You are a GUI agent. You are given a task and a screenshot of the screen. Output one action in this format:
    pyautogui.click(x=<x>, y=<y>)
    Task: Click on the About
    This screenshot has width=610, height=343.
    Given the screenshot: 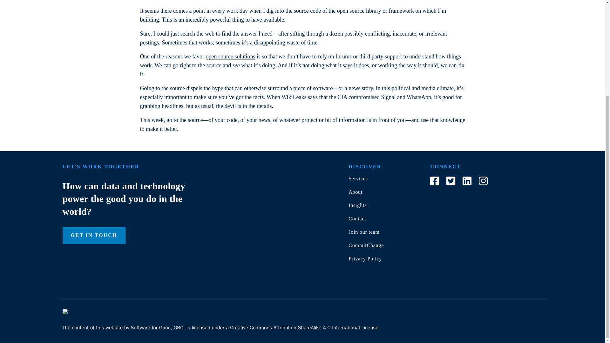 What is the action you would take?
    pyautogui.click(x=355, y=192)
    